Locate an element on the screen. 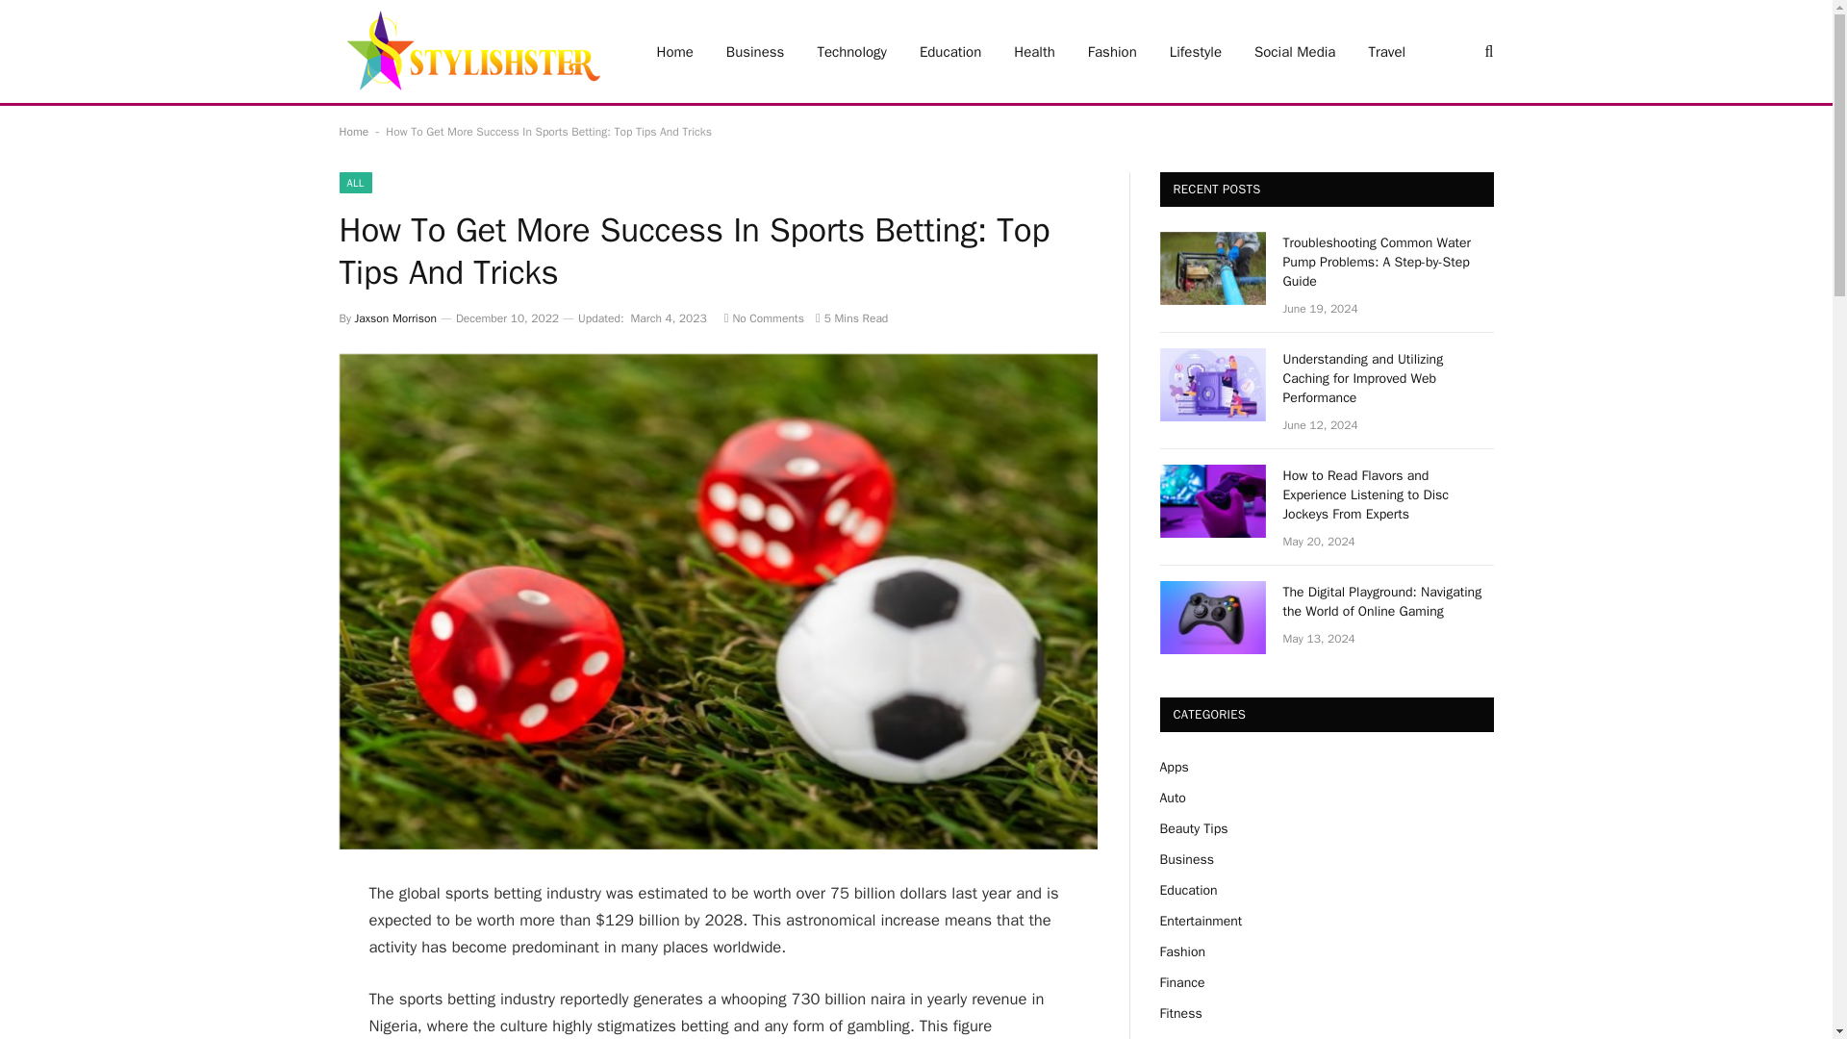 The height and width of the screenshot is (1039, 1847). Stylishster is located at coordinates (471, 51).